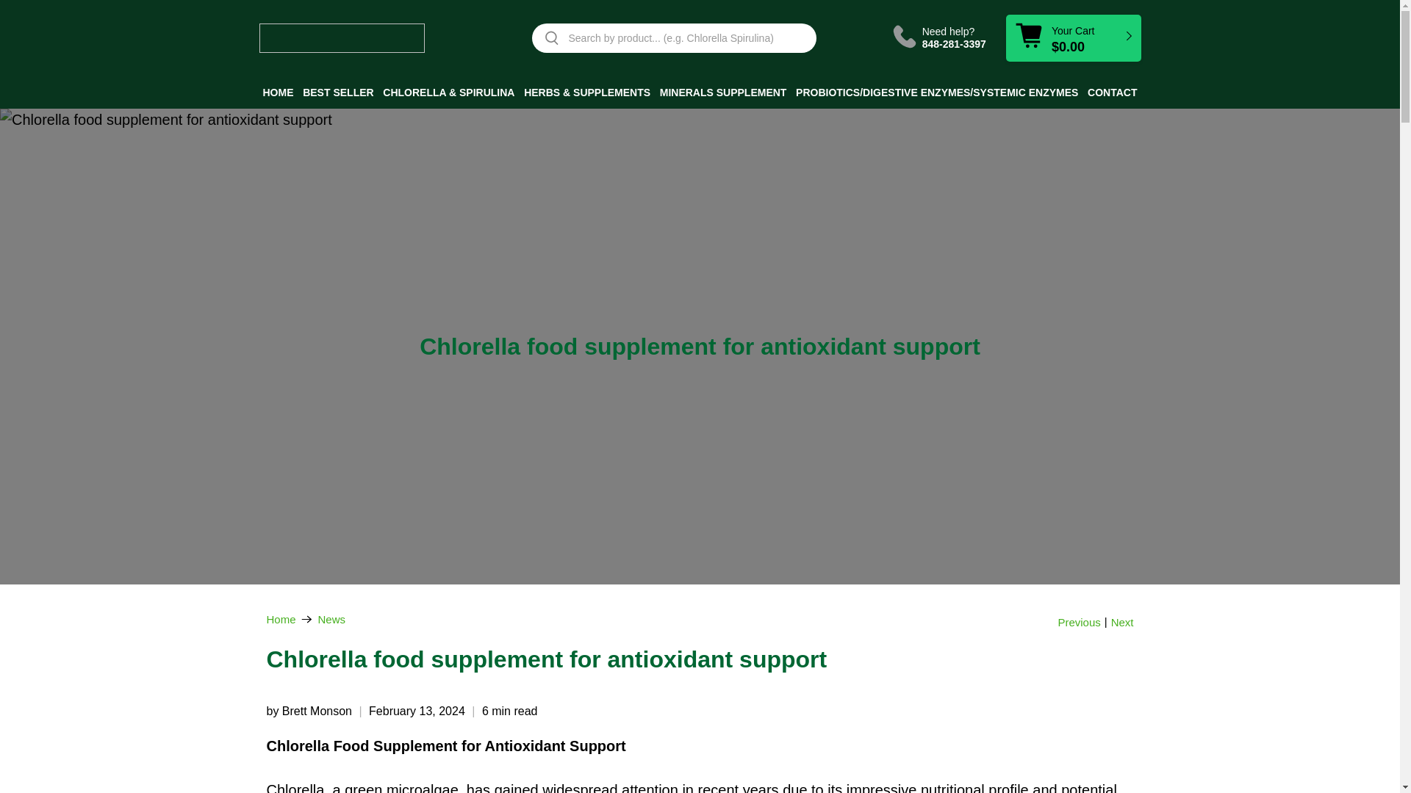  Describe the element at coordinates (1123, 623) in the screenshot. I see `Next` at that location.